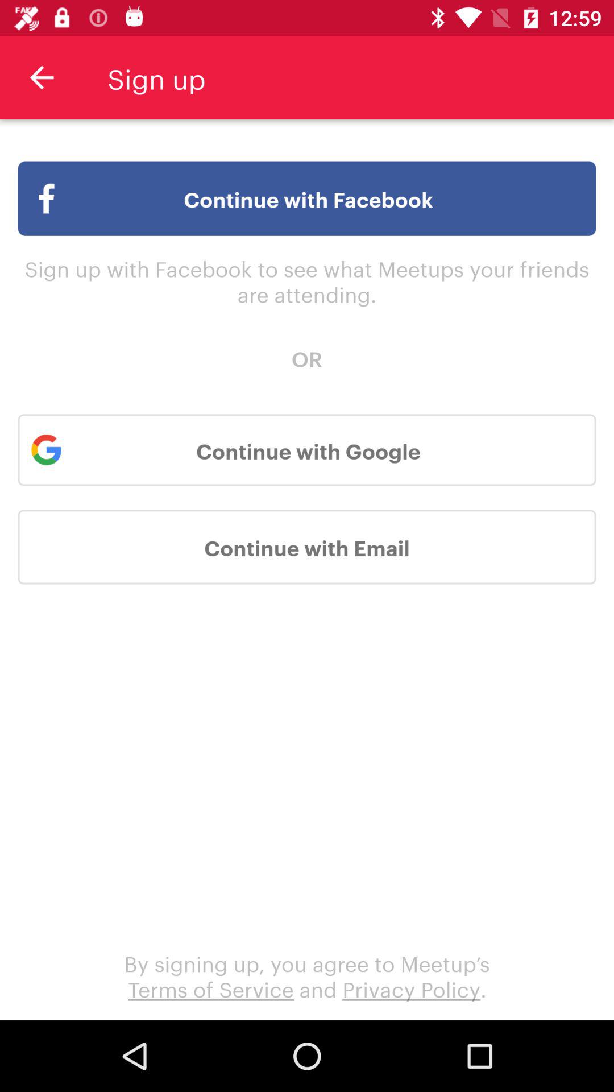 The image size is (614, 1092). What do you see at coordinates (307, 975) in the screenshot?
I see `swipe until the by signing up` at bounding box center [307, 975].